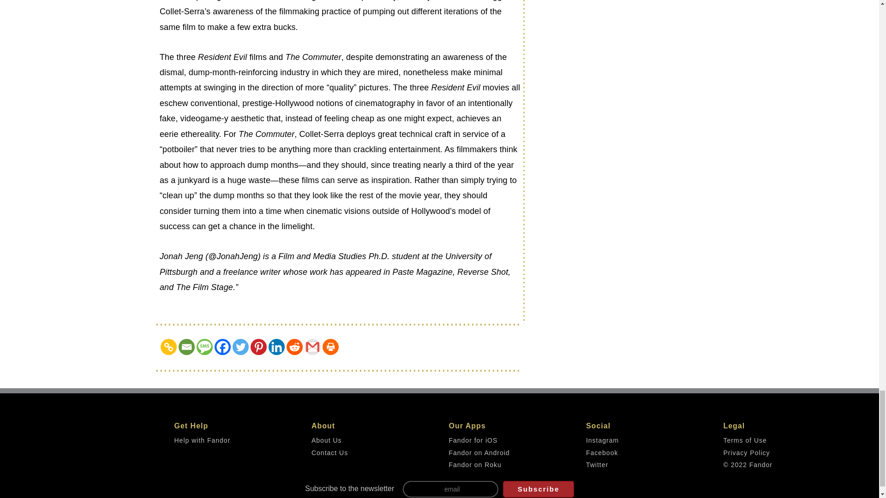 Image resolution: width=886 pixels, height=498 pixels. Describe the element at coordinates (258, 347) in the screenshot. I see `Pinterest` at that location.